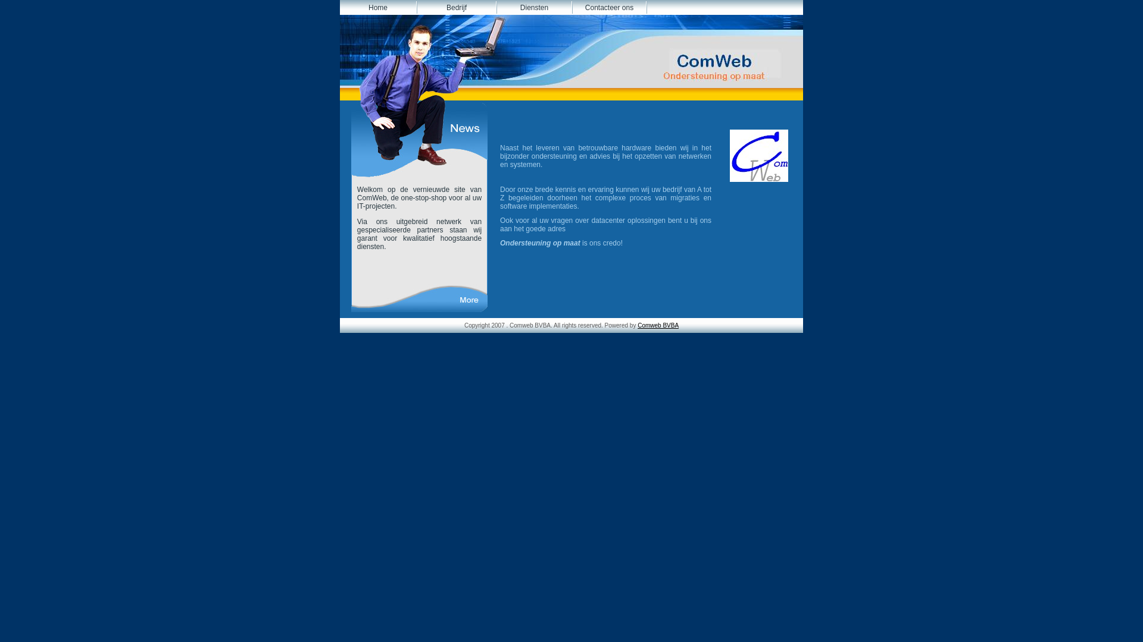 This screenshot has width=1143, height=642. I want to click on Diensten, so click(535, 8).